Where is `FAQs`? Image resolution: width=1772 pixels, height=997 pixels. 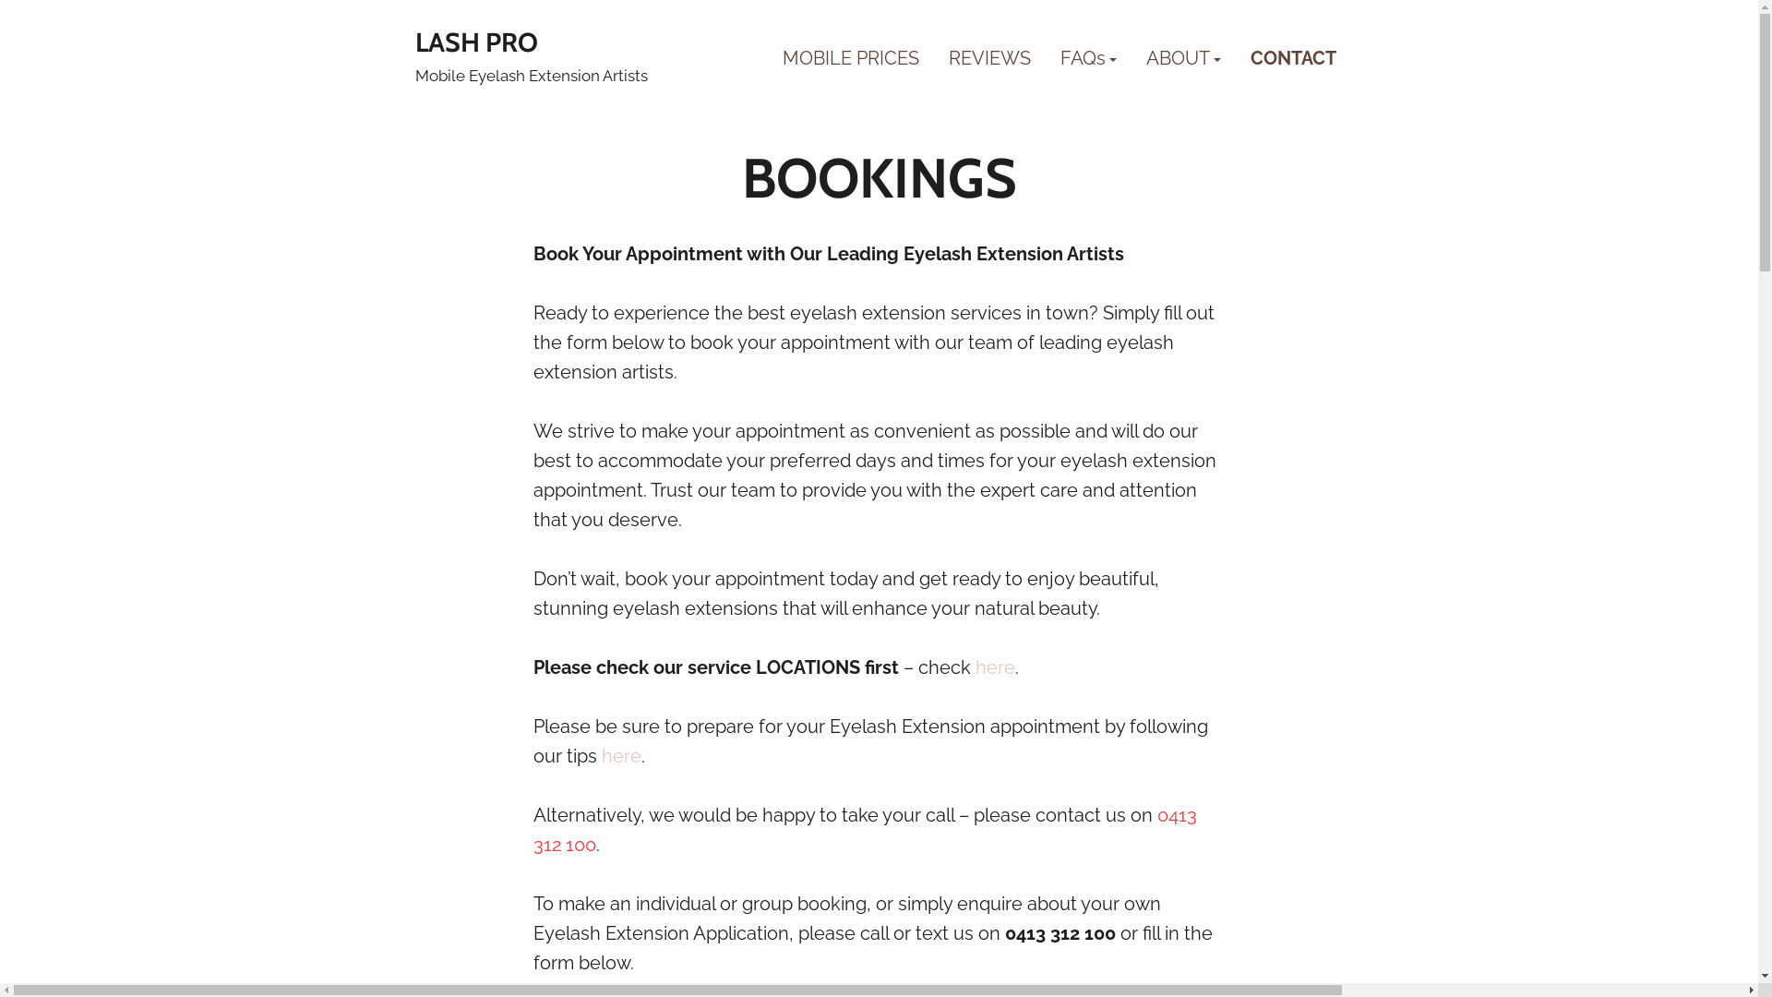
FAQs is located at coordinates (1087, 59).